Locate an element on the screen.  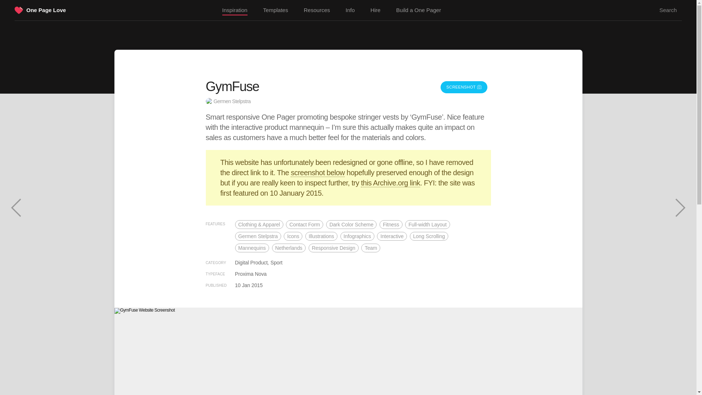
Go to the One Page Love home page is located at coordinates (19, 11).